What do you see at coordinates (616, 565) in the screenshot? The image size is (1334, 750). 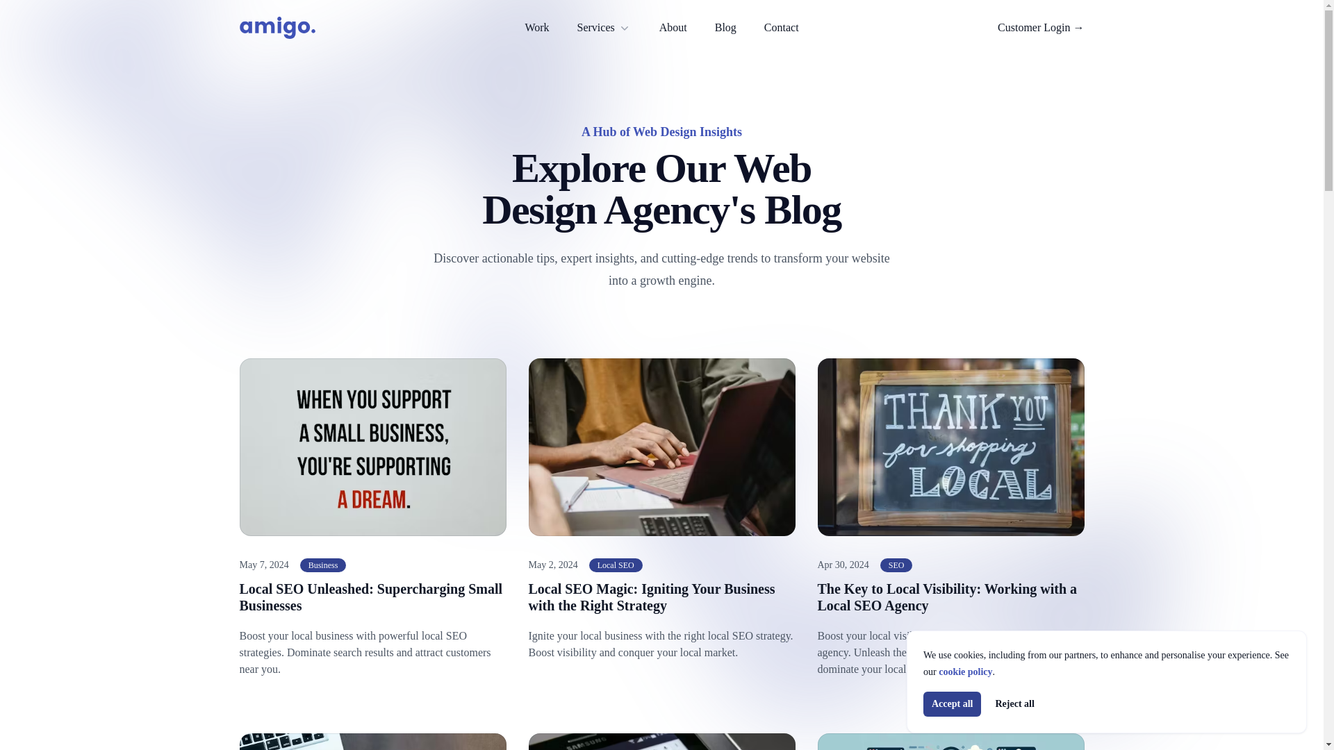 I see `Local SEO` at bounding box center [616, 565].